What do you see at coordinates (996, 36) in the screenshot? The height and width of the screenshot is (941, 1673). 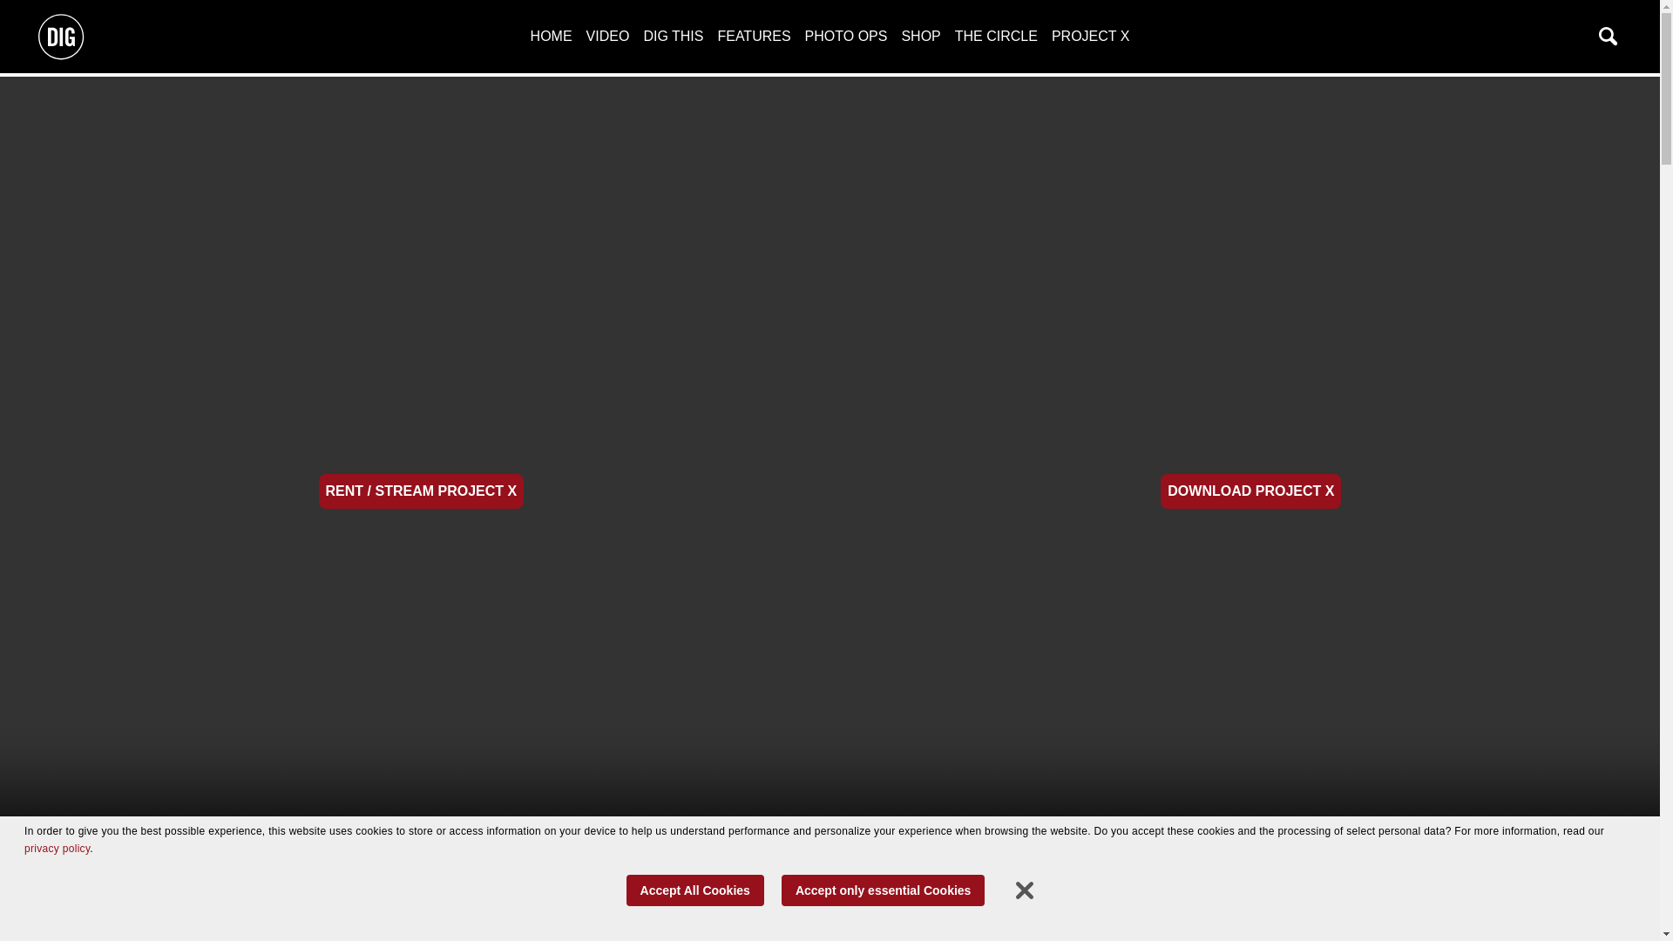 I see `THE CIRCLE` at bounding box center [996, 36].